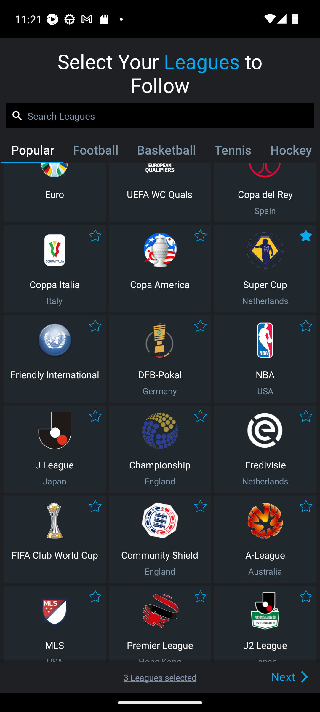 This screenshot has width=320, height=712. Describe the element at coordinates (265, 359) in the screenshot. I see `NBA USA` at that location.